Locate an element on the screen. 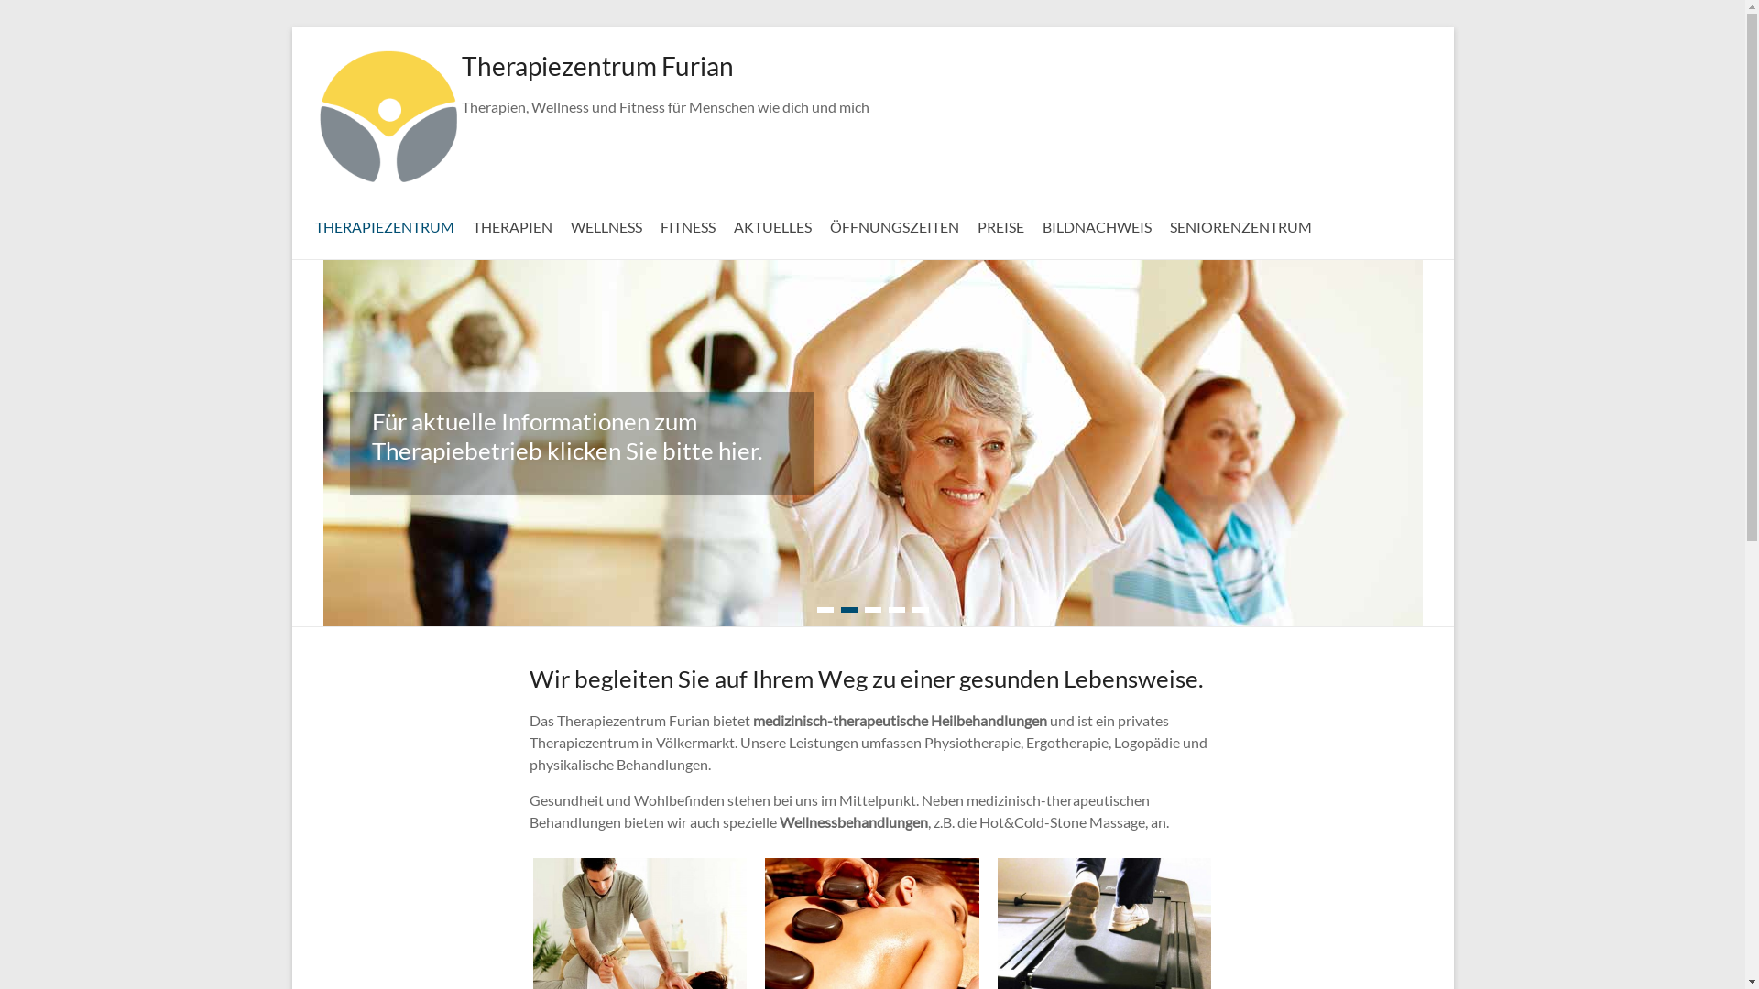  AKTUELLES is located at coordinates (771, 224).